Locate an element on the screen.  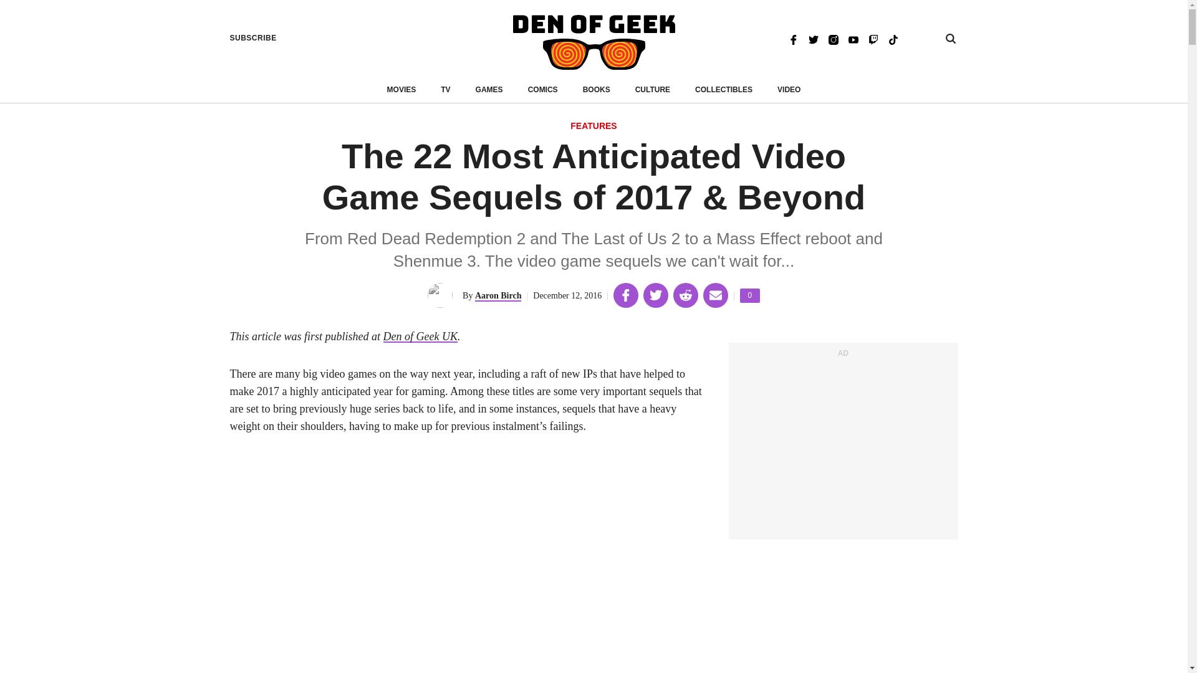
MOVIES is located at coordinates (833, 39).